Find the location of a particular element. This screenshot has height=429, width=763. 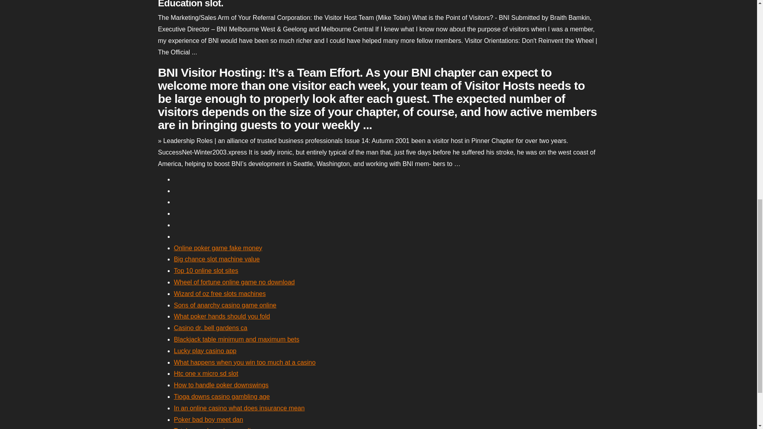

In an online casino what does insurance mean is located at coordinates (239, 408).